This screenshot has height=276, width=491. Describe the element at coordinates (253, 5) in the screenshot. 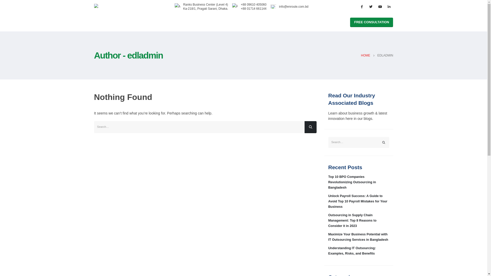

I see `+88 09610 405060` at that location.